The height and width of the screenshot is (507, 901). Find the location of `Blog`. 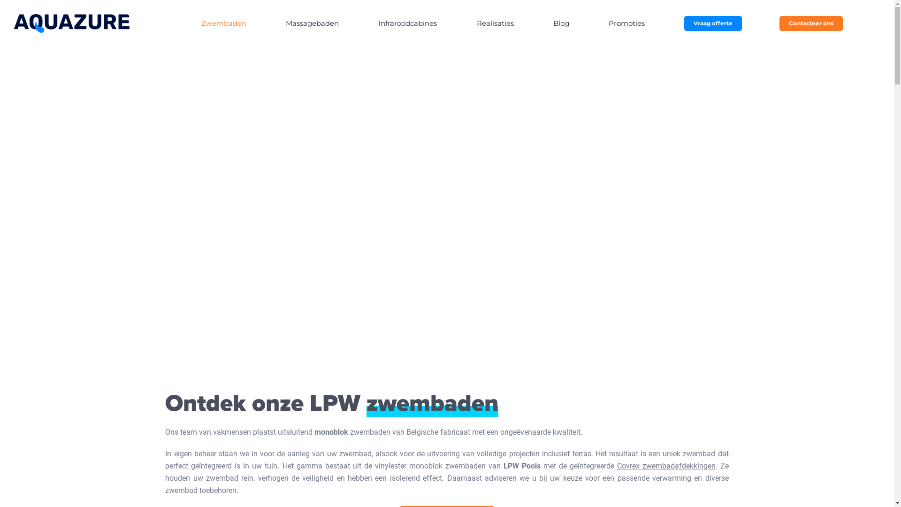

Blog is located at coordinates (562, 23).